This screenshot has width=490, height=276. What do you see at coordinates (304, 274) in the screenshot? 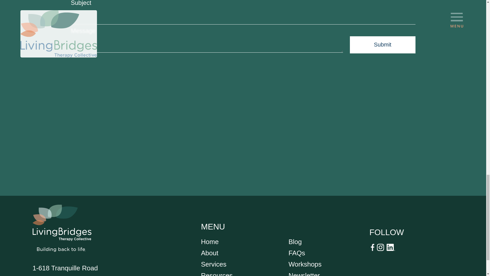
I see `Newsletter` at bounding box center [304, 274].